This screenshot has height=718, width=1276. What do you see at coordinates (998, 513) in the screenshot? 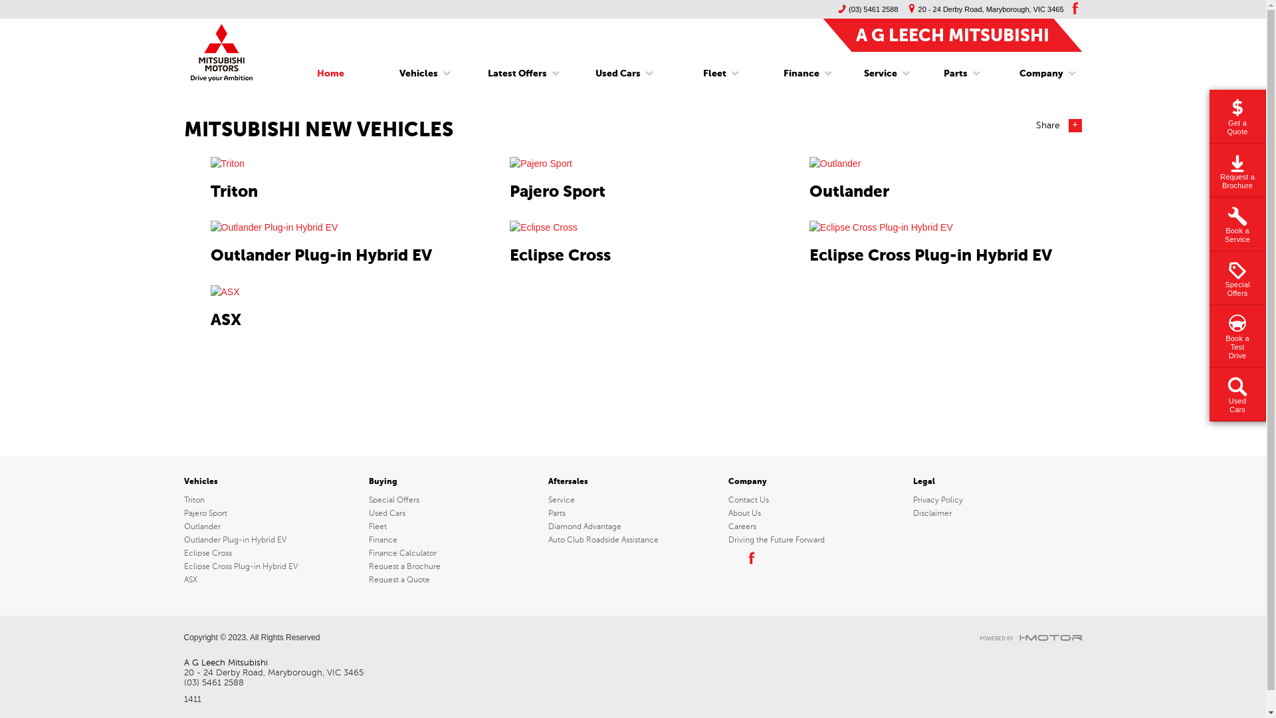
I see `Disclaimer` at bounding box center [998, 513].